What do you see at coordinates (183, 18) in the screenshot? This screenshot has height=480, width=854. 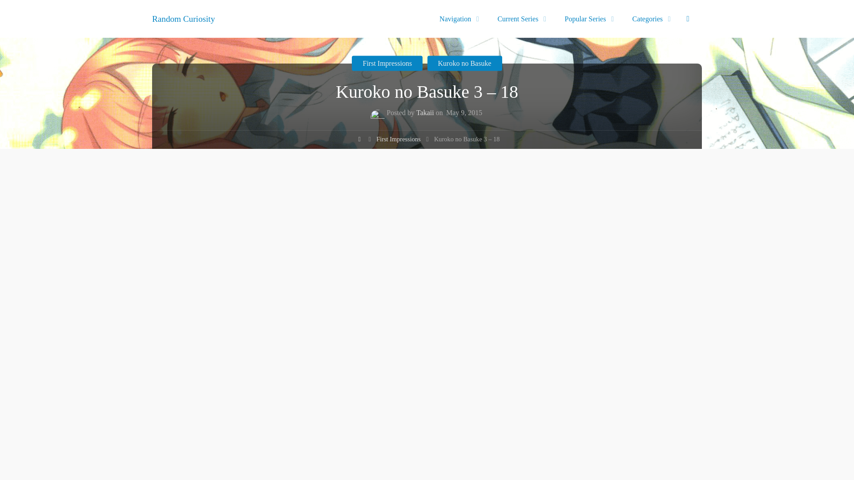 I see `Random Curiosity` at bounding box center [183, 18].